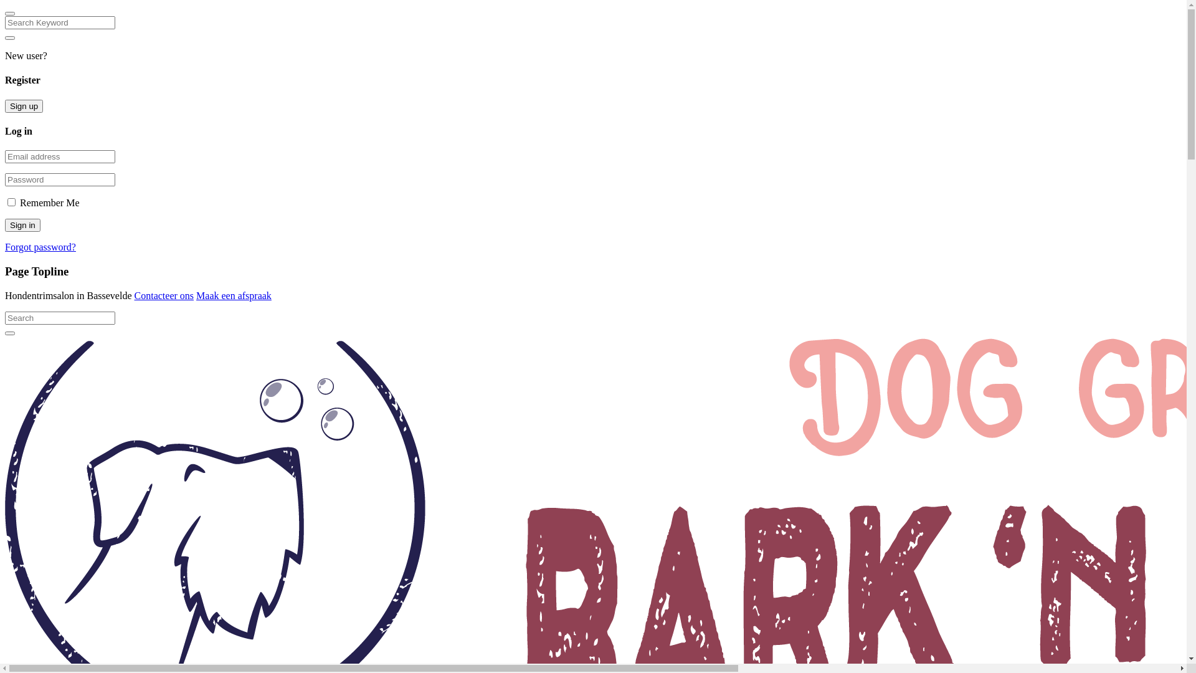  Describe the element at coordinates (234, 295) in the screenshot. I see `Maak een afspraak` at that location.